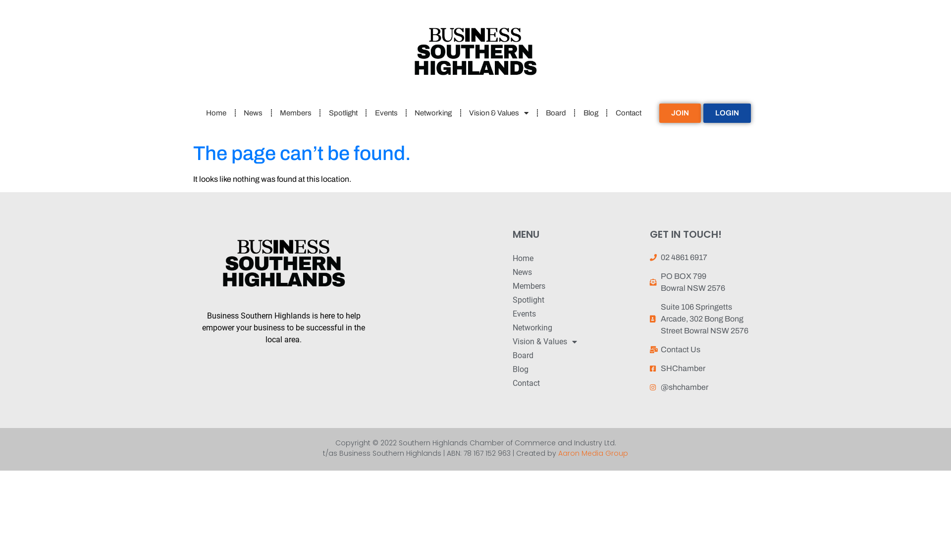  Describe the element at coordinates (254, 113) in the screenshot. I see `News` at that location.